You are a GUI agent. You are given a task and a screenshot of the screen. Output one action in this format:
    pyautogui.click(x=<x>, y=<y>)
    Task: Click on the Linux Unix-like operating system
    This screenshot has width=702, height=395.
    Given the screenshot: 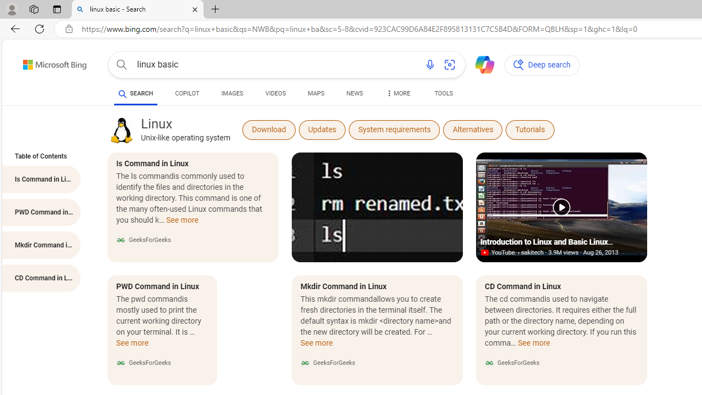 What is the action you would take?
    pyautogui.click(x=185, y=129)
    